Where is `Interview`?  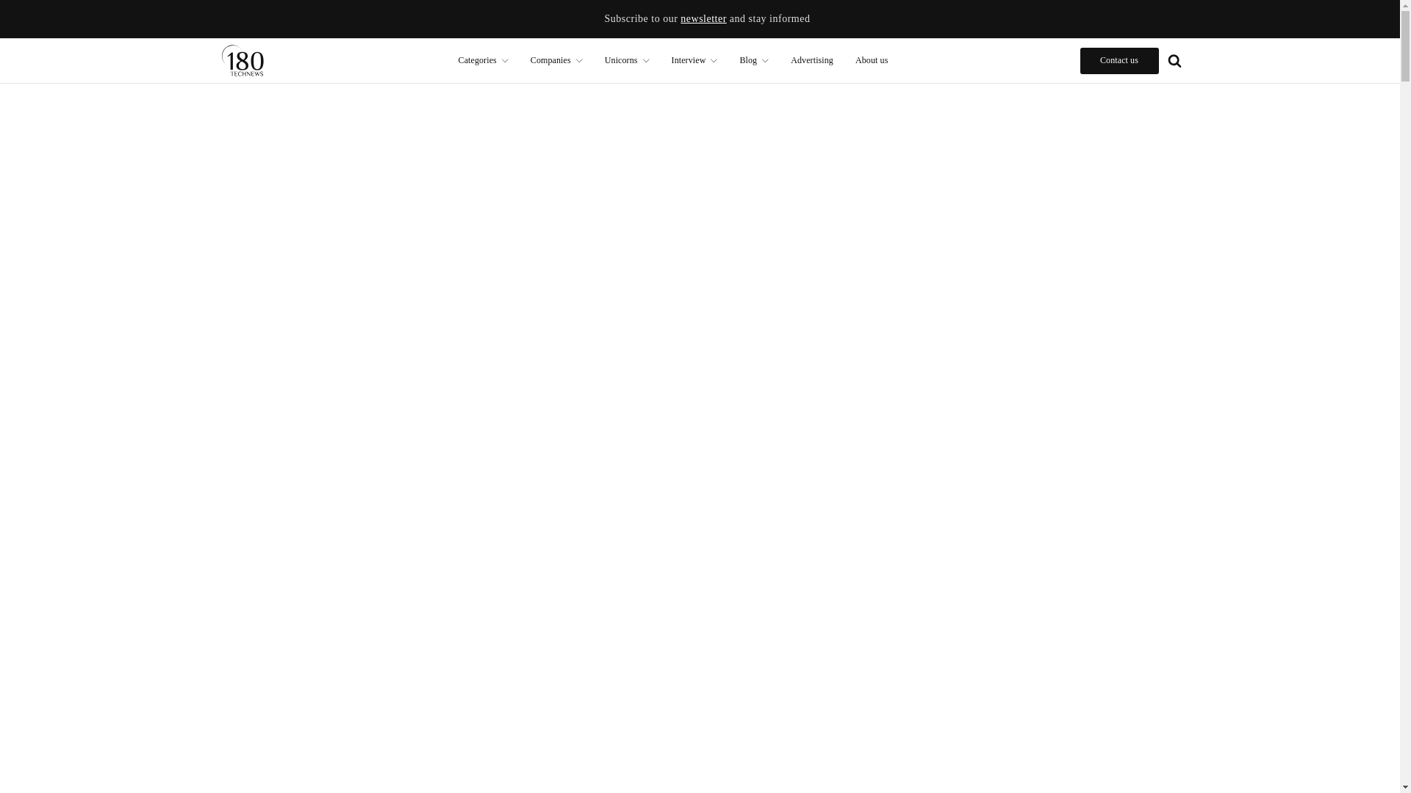
Interview is located at coordinates (694, 60).